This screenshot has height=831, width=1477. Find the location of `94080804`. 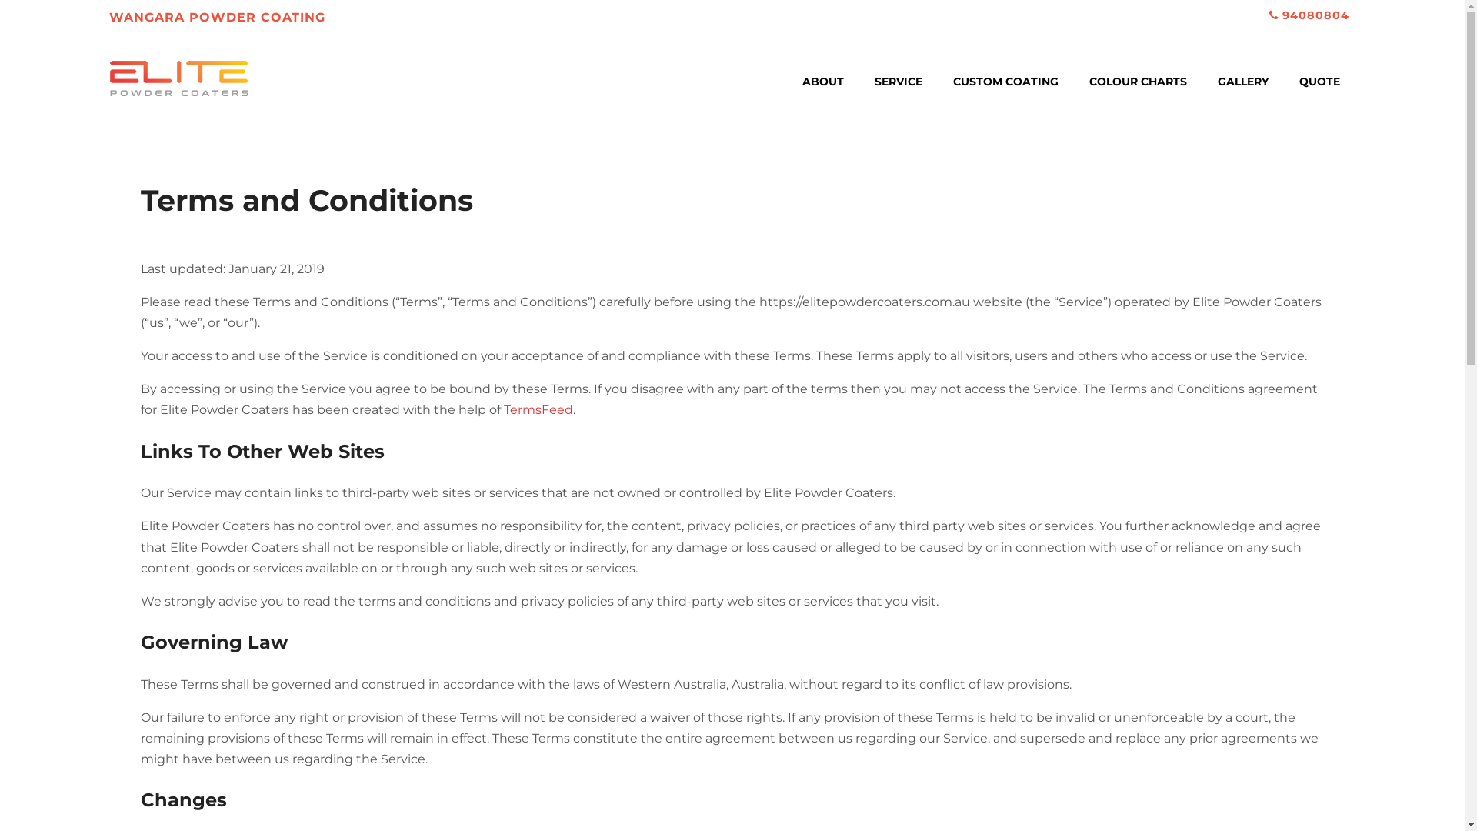

94080804 is located at coordinates (1315, 15).